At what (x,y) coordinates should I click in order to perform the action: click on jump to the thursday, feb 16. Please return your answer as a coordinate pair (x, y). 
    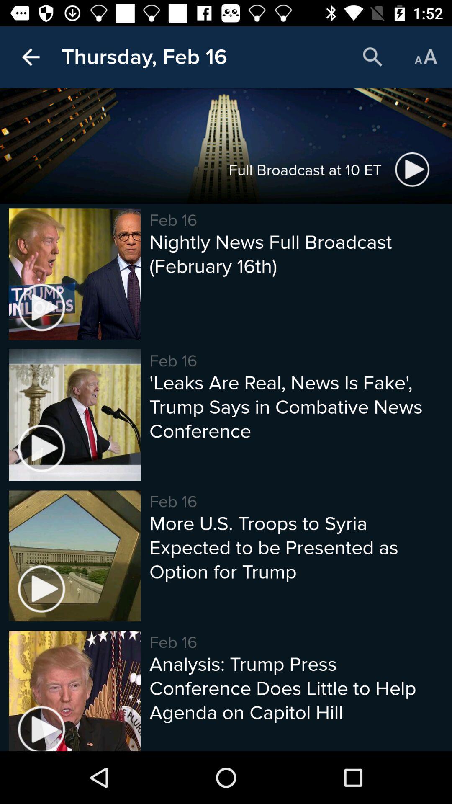
    Looking at the image, I should click on (144, 57).